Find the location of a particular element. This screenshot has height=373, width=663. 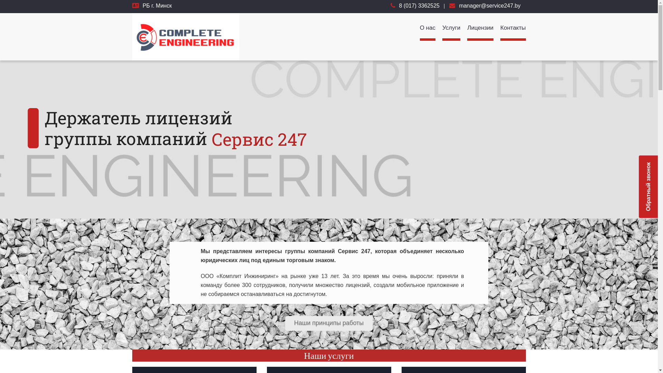

manager@service247.by is located at coordinates (490, 6).